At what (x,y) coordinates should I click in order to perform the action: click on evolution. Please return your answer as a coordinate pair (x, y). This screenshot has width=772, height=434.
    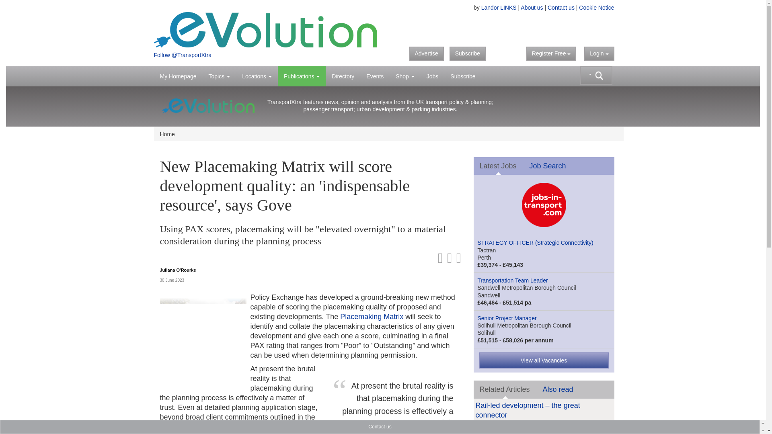
    Looking at the image, I should click on (265, 29).